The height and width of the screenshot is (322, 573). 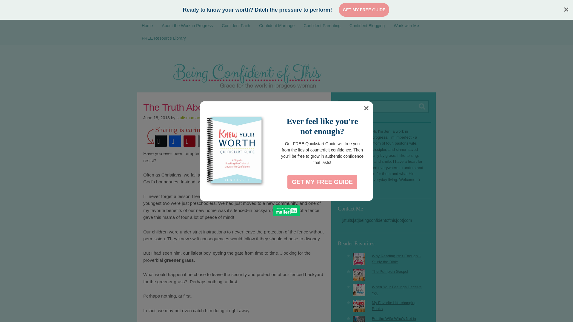 What do you see at coordinates (175, 141) in the screenshot?
I see `Facebook` at bounding box center [175, 141].